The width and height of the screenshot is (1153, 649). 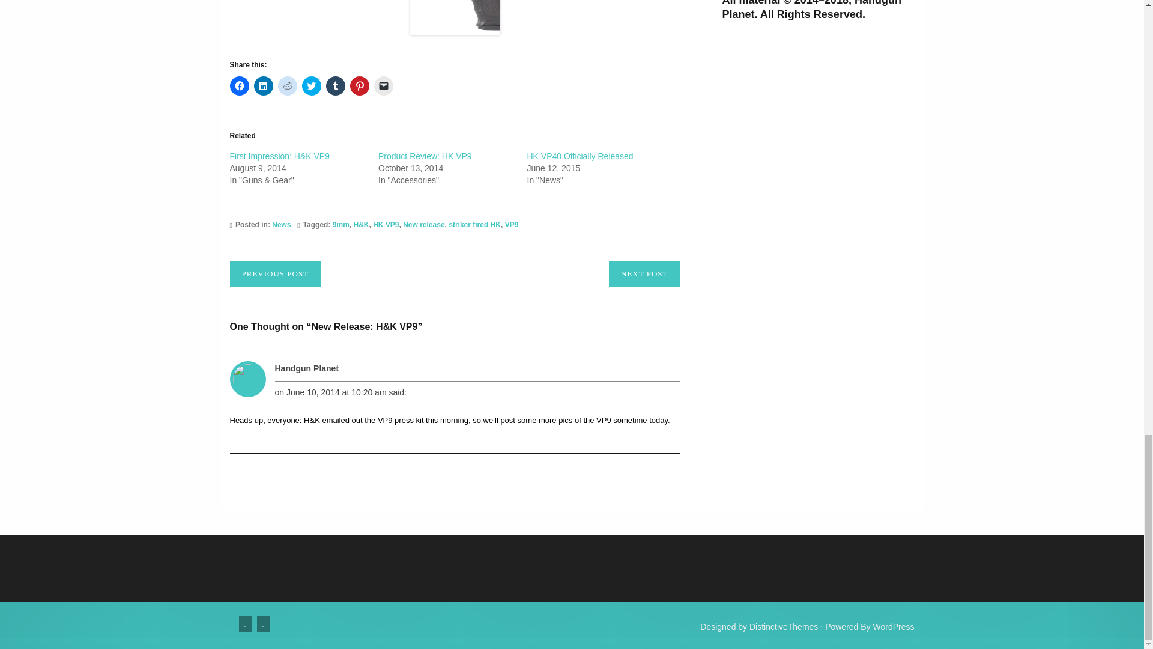 What do you see at coordinates (512, 225) in the screenshot?
I see `VP9` at bounding box center [512, 225].